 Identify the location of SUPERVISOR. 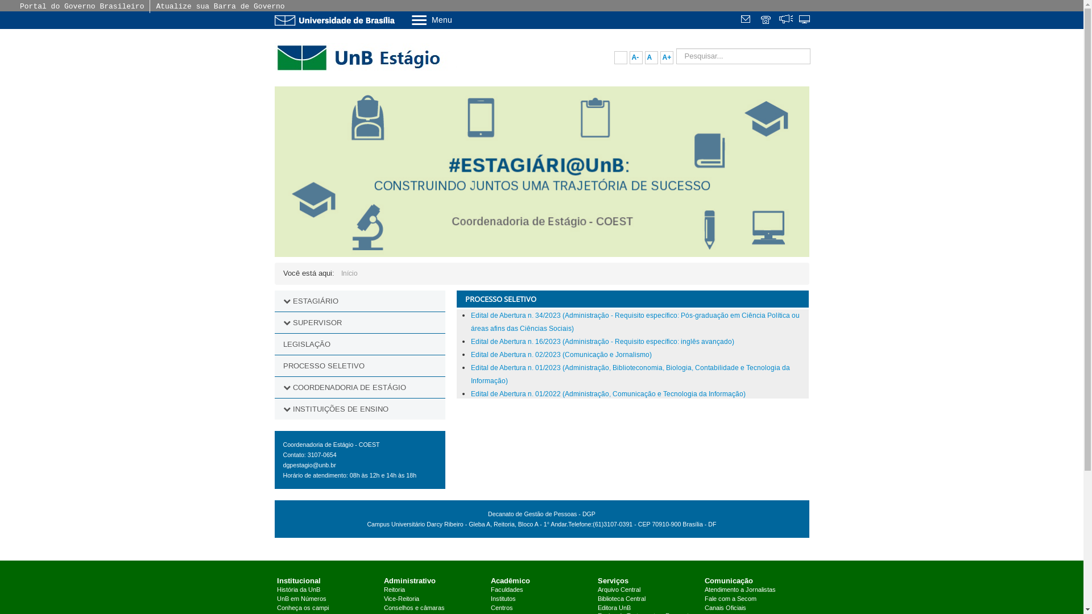
(317, 323).